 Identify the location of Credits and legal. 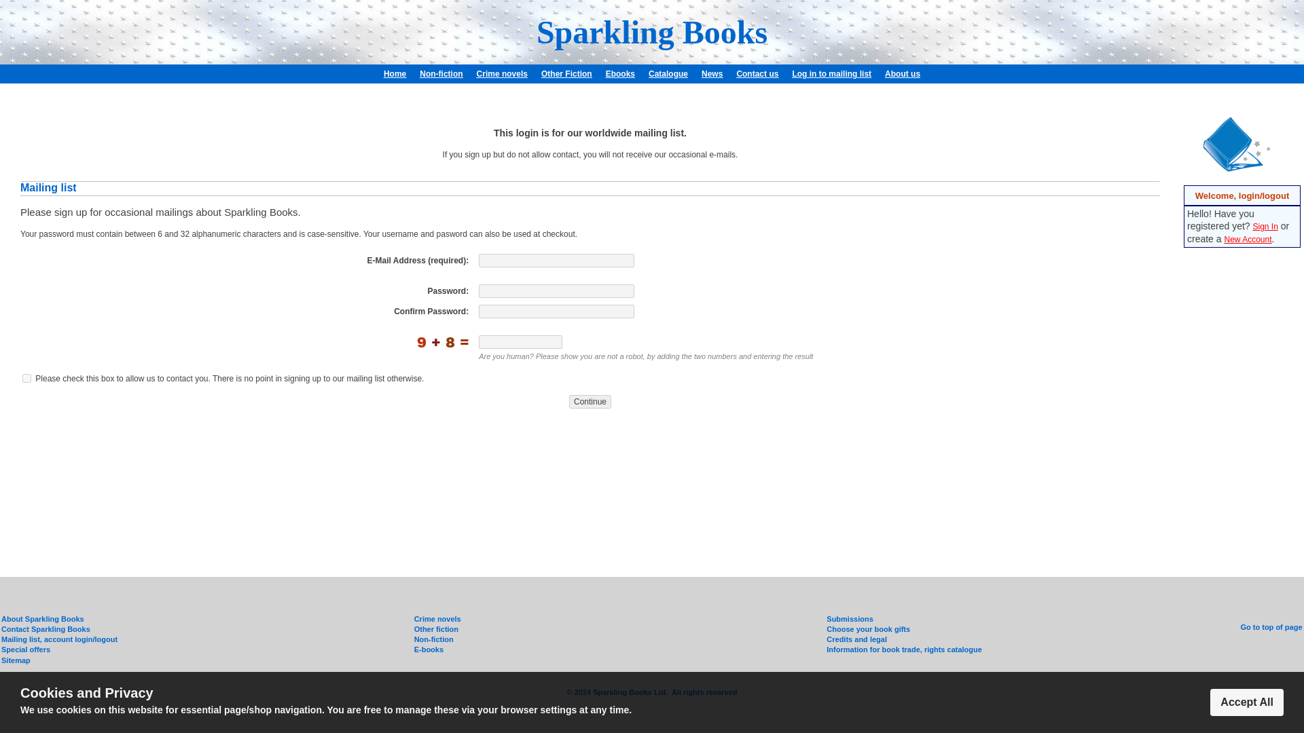
(856, 639).